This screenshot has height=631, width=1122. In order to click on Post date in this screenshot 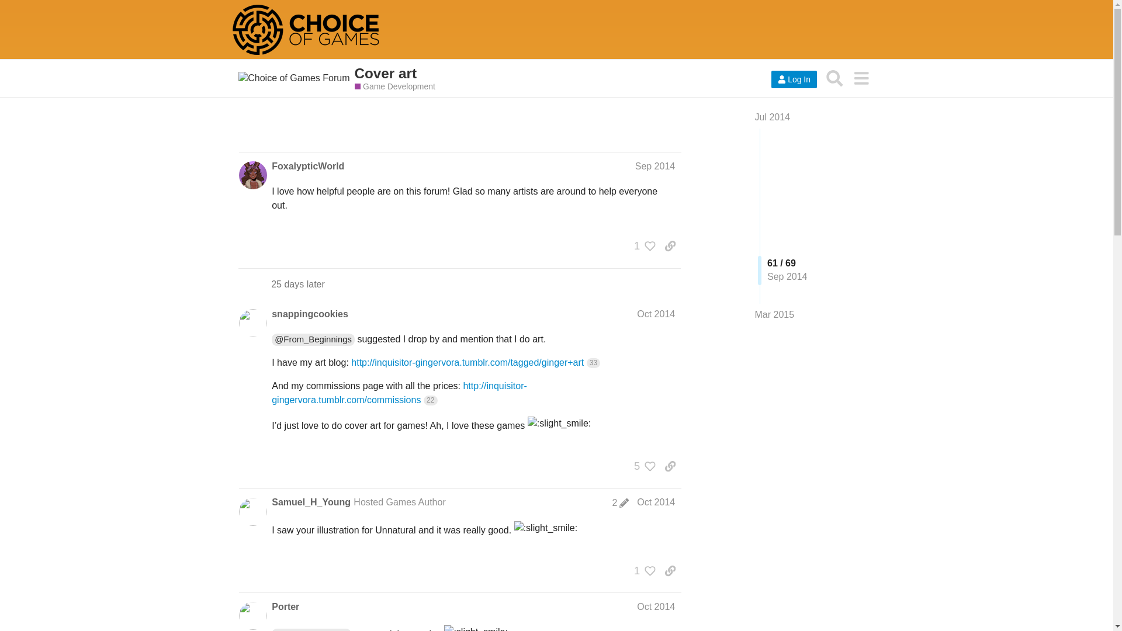, I will do `click(656, 314)`.